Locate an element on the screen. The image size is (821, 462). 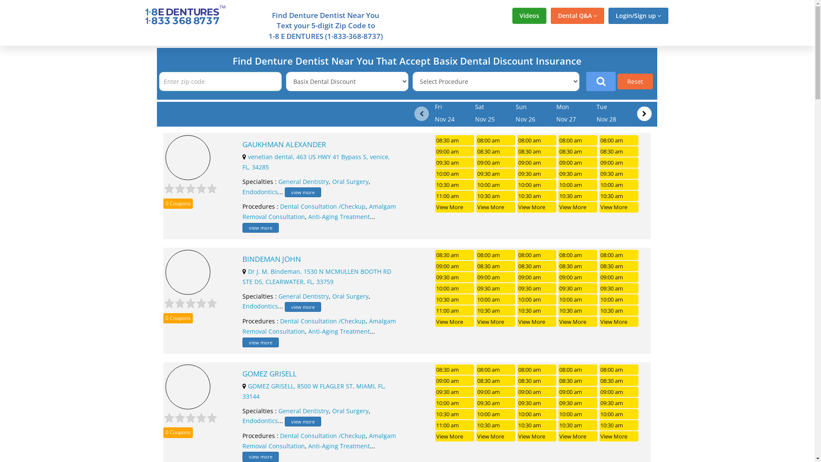
Q. Who is best denture dentist near me? is located at coordinates (407, 188).